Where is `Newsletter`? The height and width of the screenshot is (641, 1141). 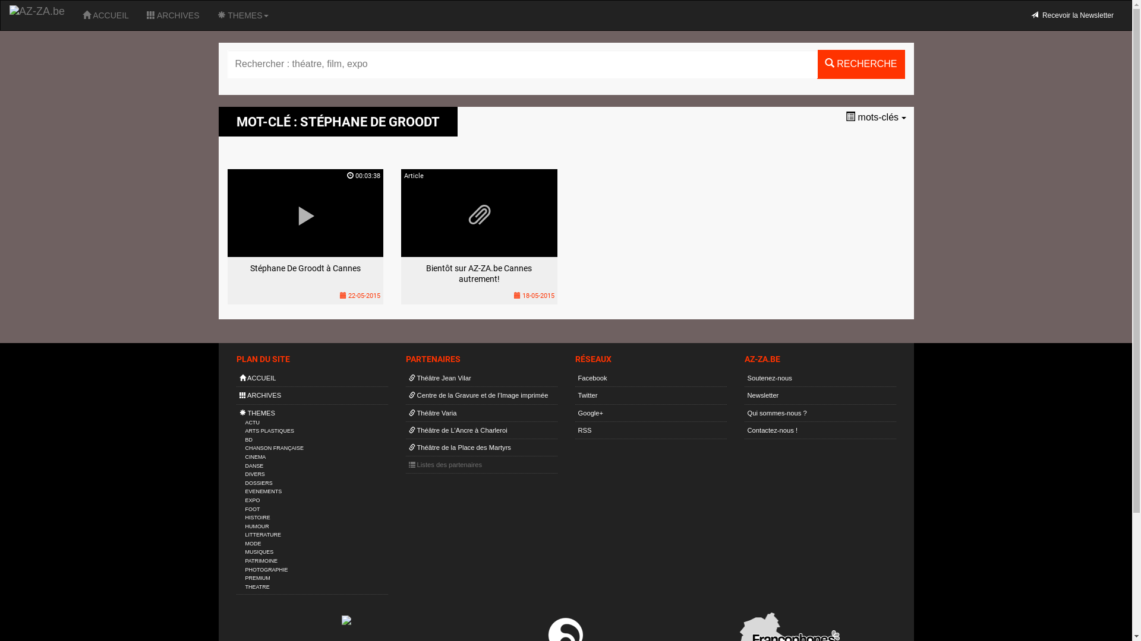
Newsletter is located at coordinates (763, 395).